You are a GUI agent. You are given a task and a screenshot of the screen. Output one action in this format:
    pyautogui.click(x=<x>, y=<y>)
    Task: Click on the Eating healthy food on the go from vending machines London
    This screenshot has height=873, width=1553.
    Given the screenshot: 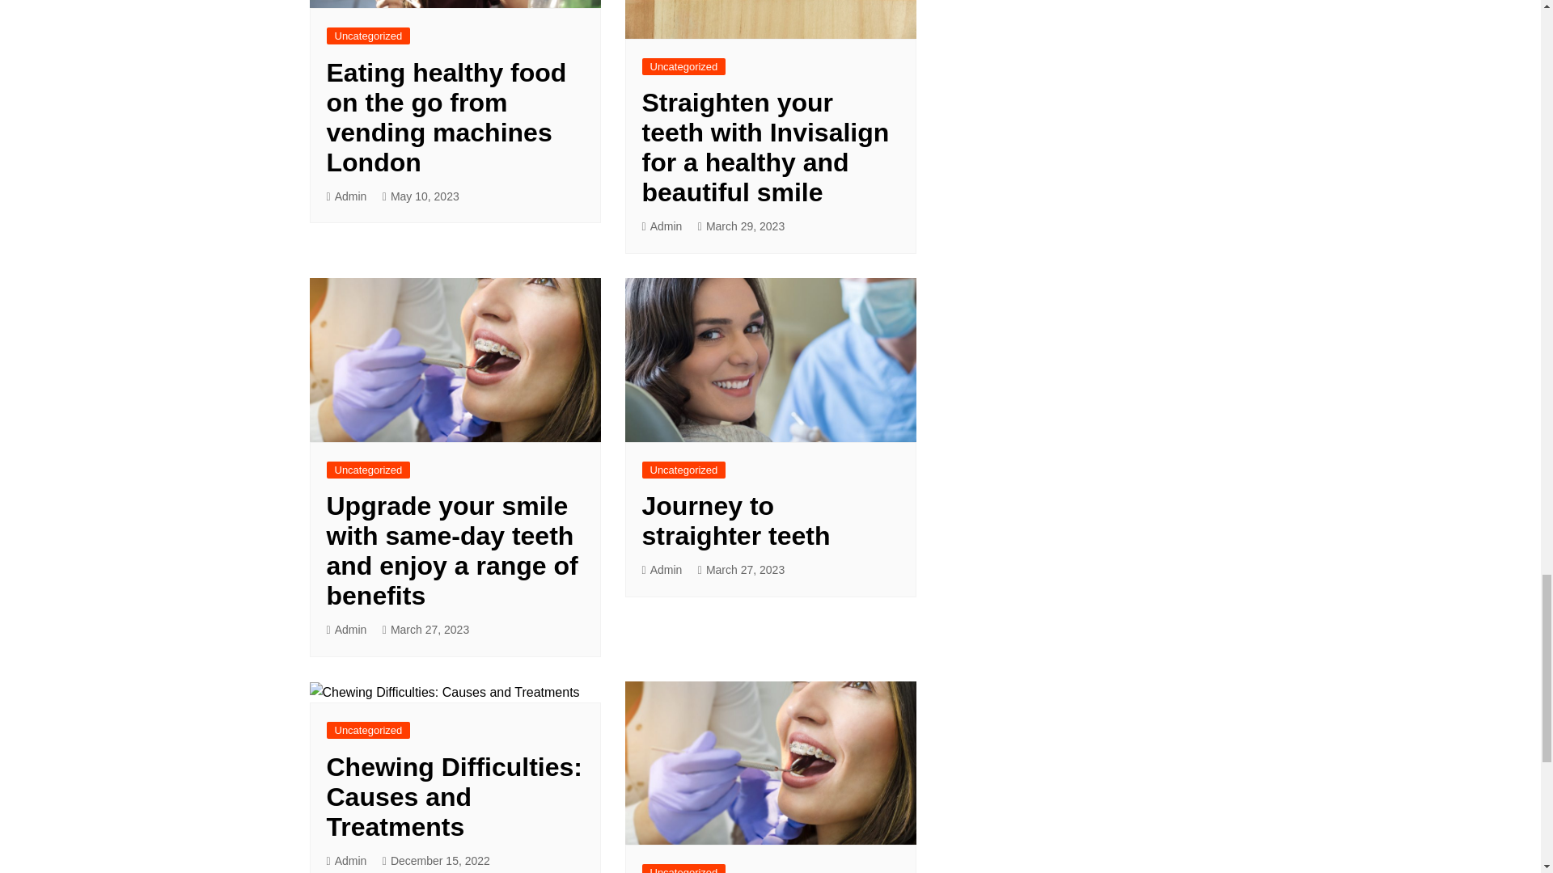 What is the action you would take?
    pyautogui.click(x=446, y=118)
    